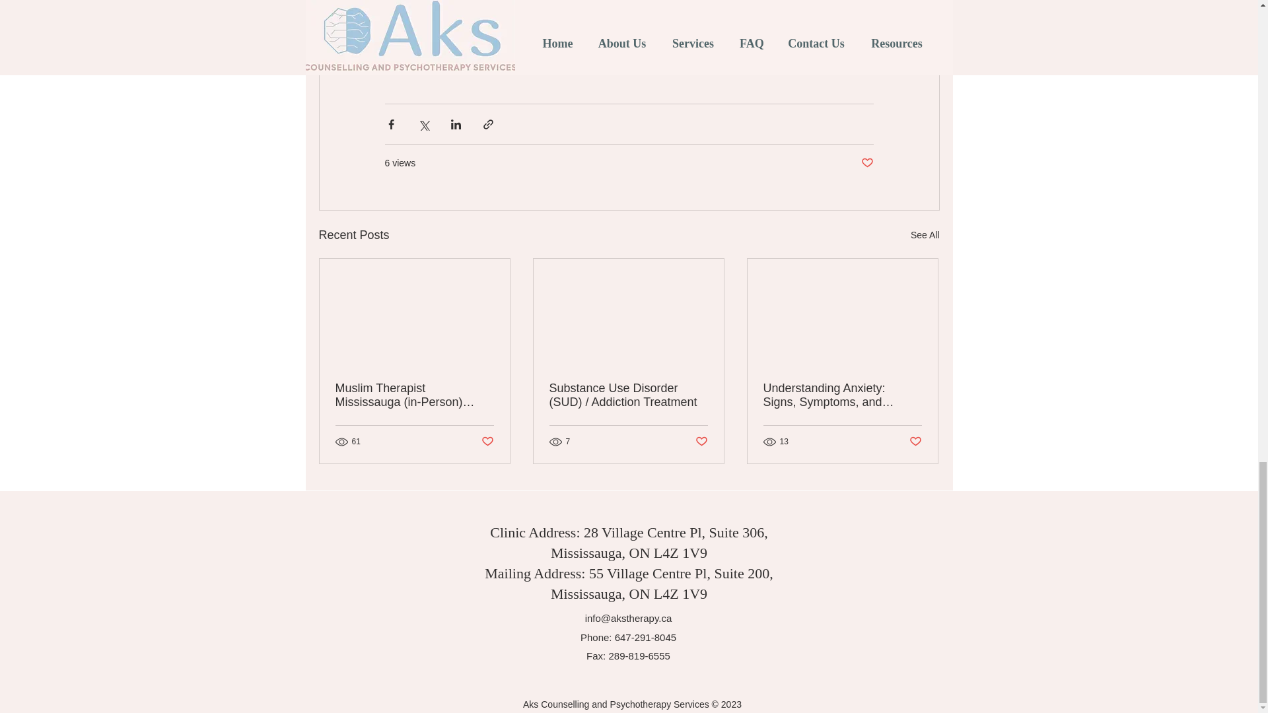 This screenshot has width=1268, height=713. I want to click on click here, so click(729, 44).